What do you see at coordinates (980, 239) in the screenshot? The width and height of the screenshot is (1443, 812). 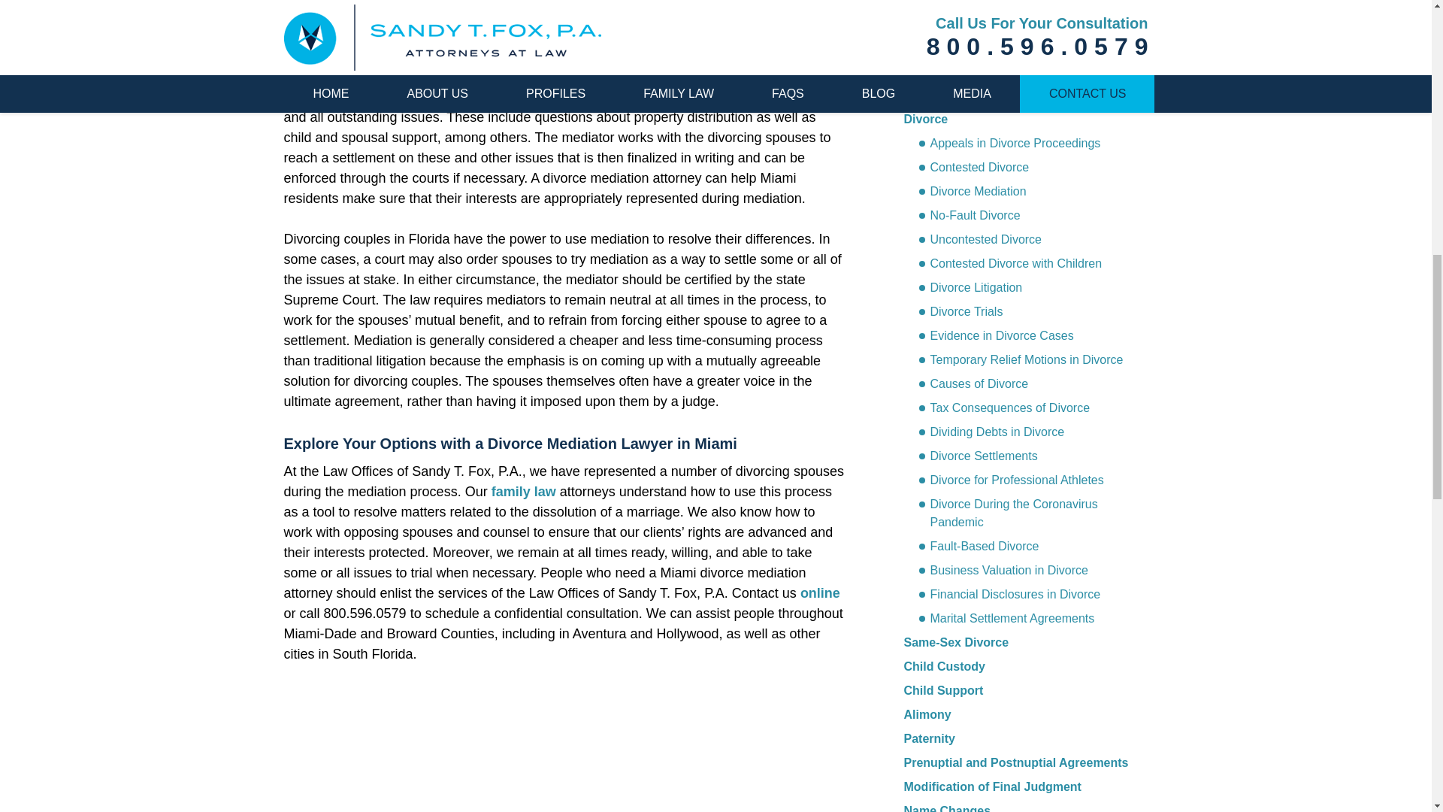 I see `Uncontested Divorce` at bounding box center [980, 239].